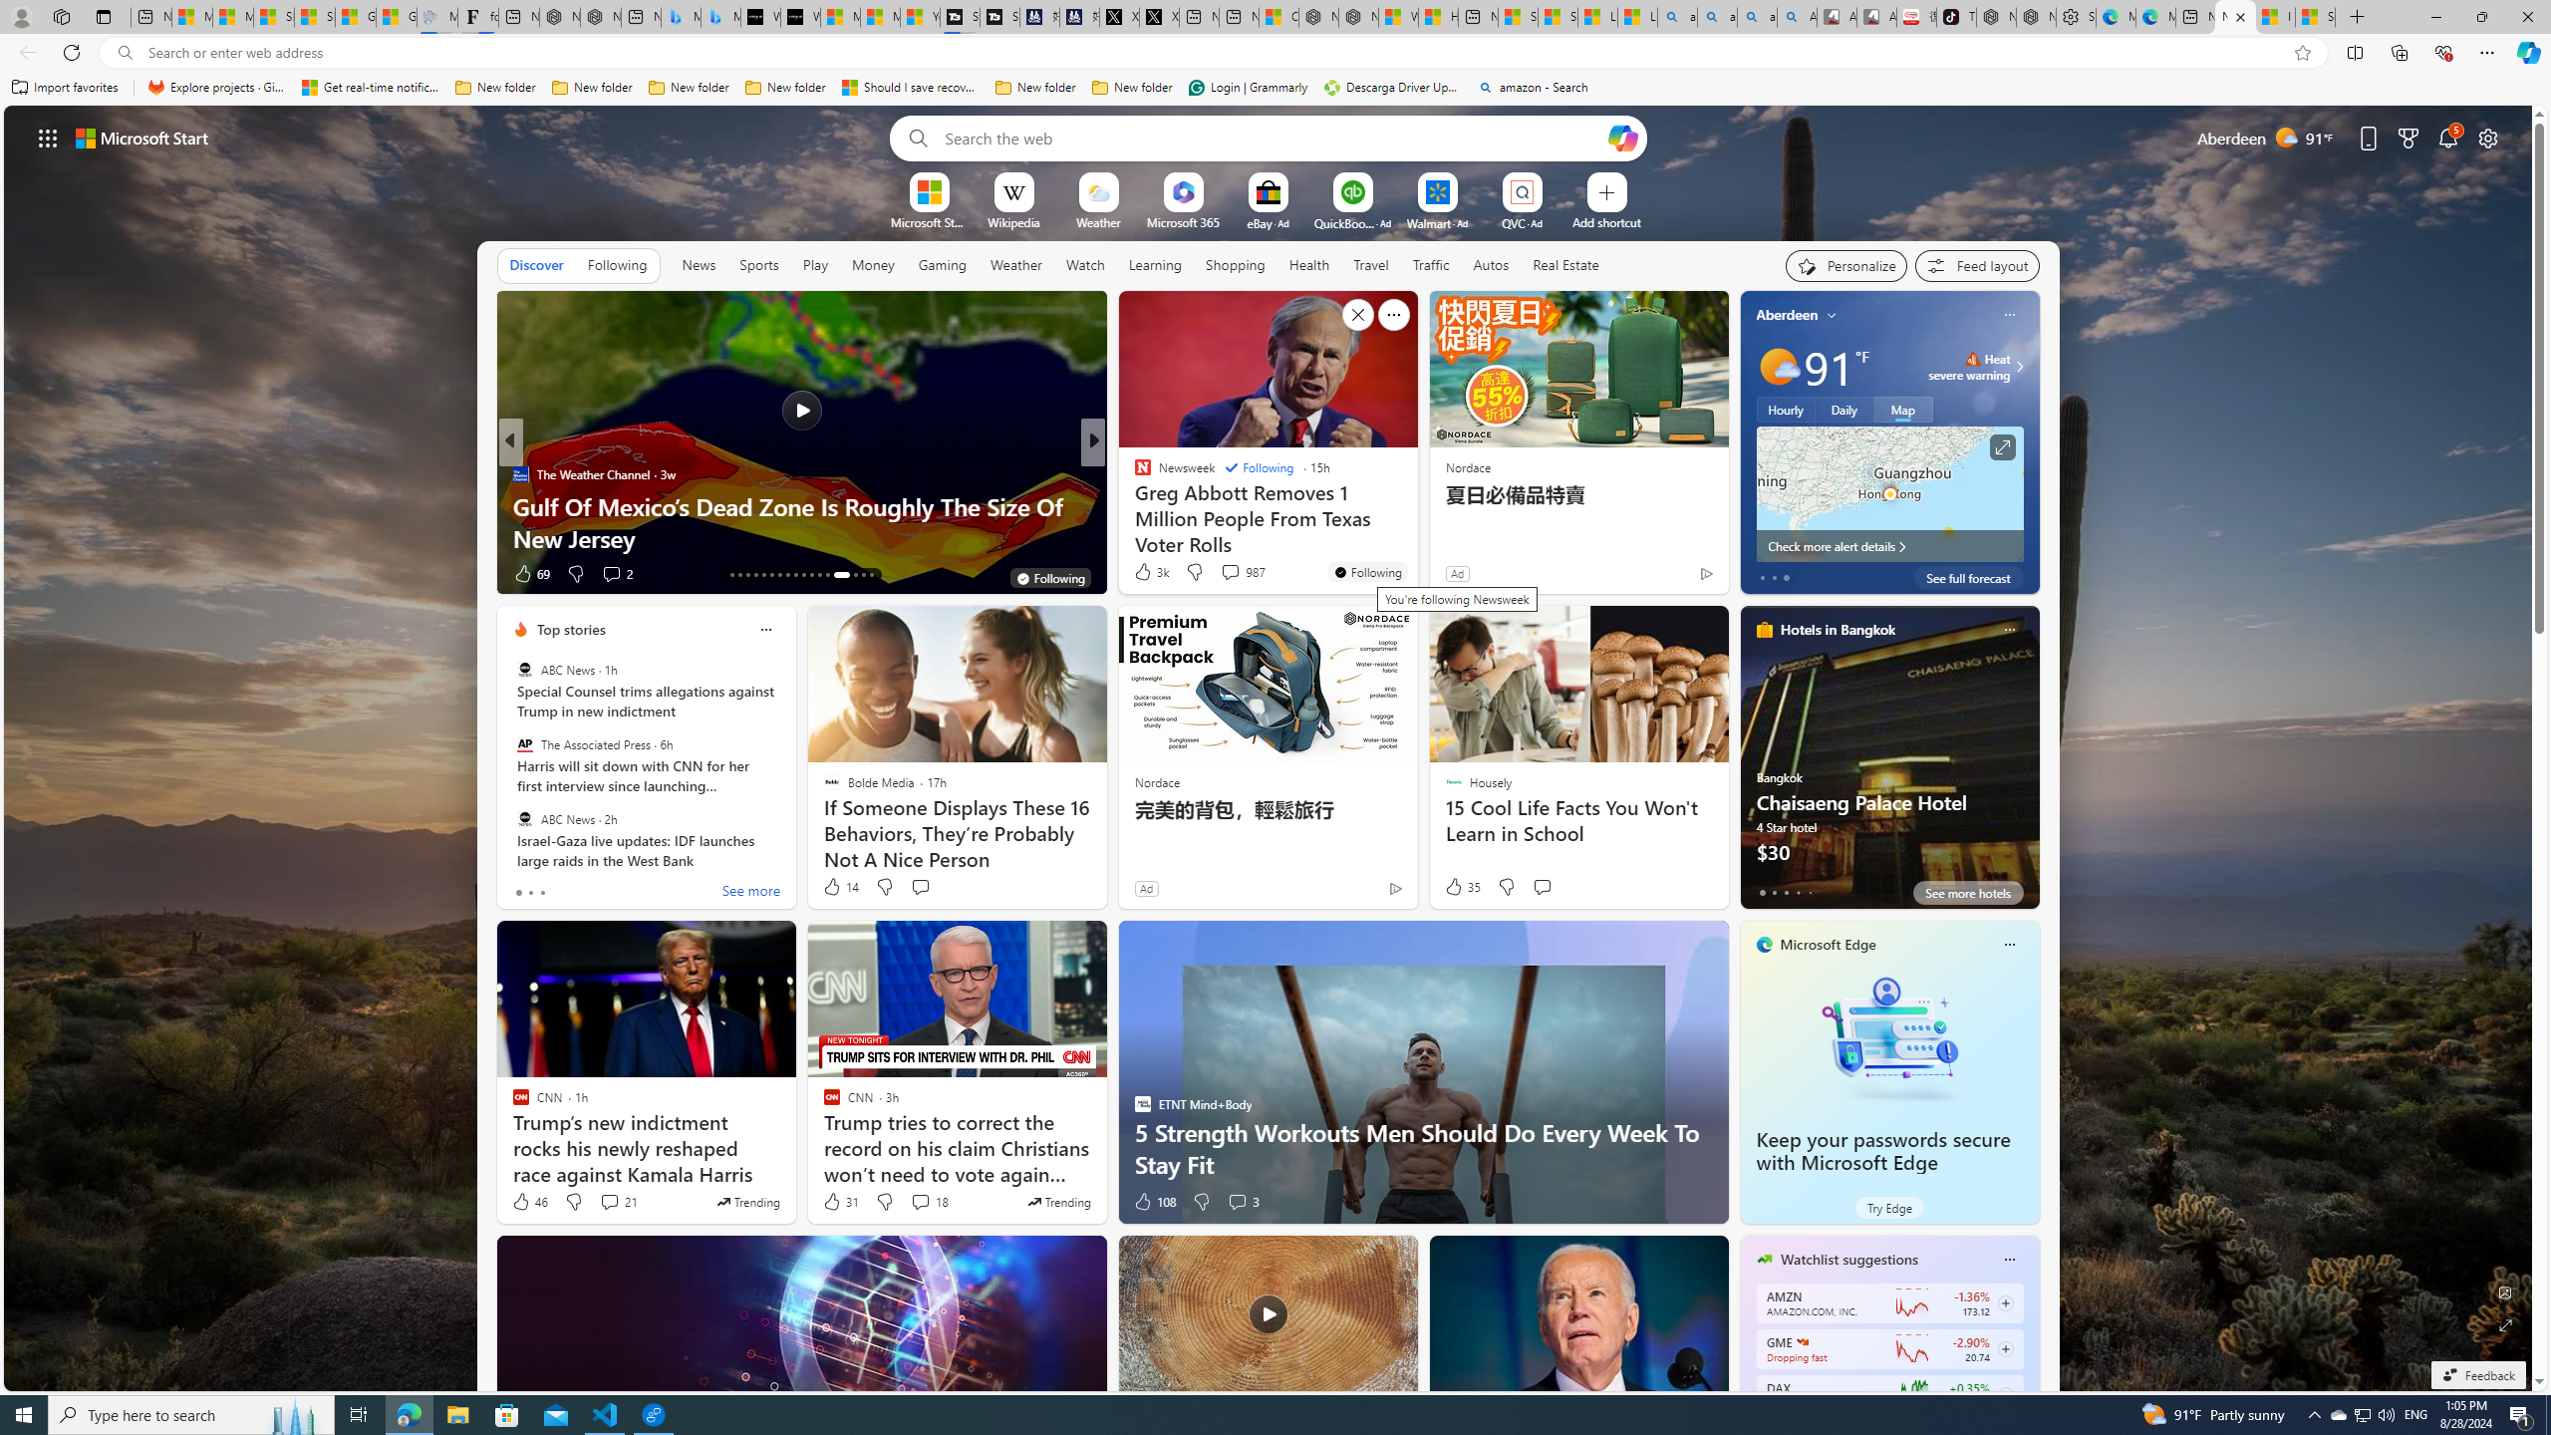  What do you see at coordinates (1533, 88) in the screenshot?
I see `amazon - Search` at bounding box center [1533, 88].